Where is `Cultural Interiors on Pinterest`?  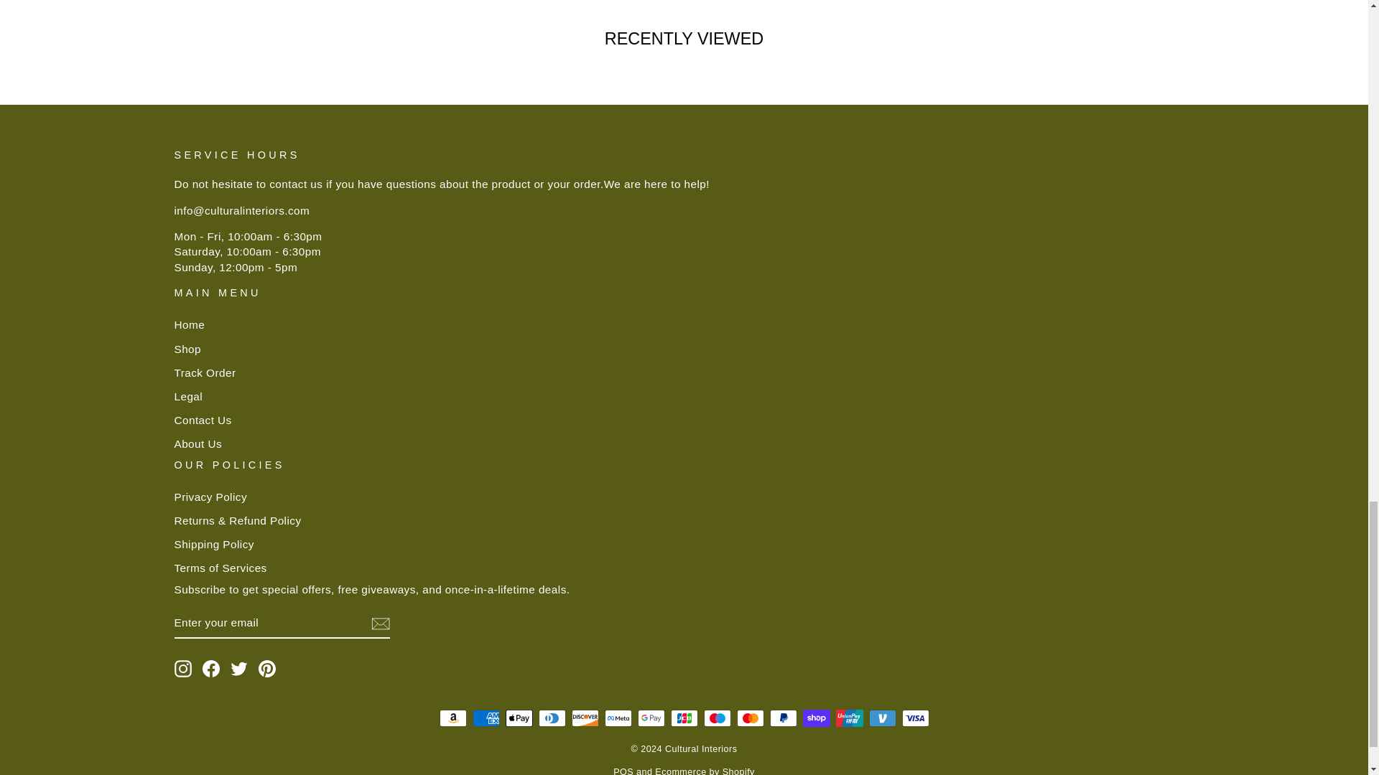 Cultural Interiors on Pinterest is located at coordinates (267, 669).